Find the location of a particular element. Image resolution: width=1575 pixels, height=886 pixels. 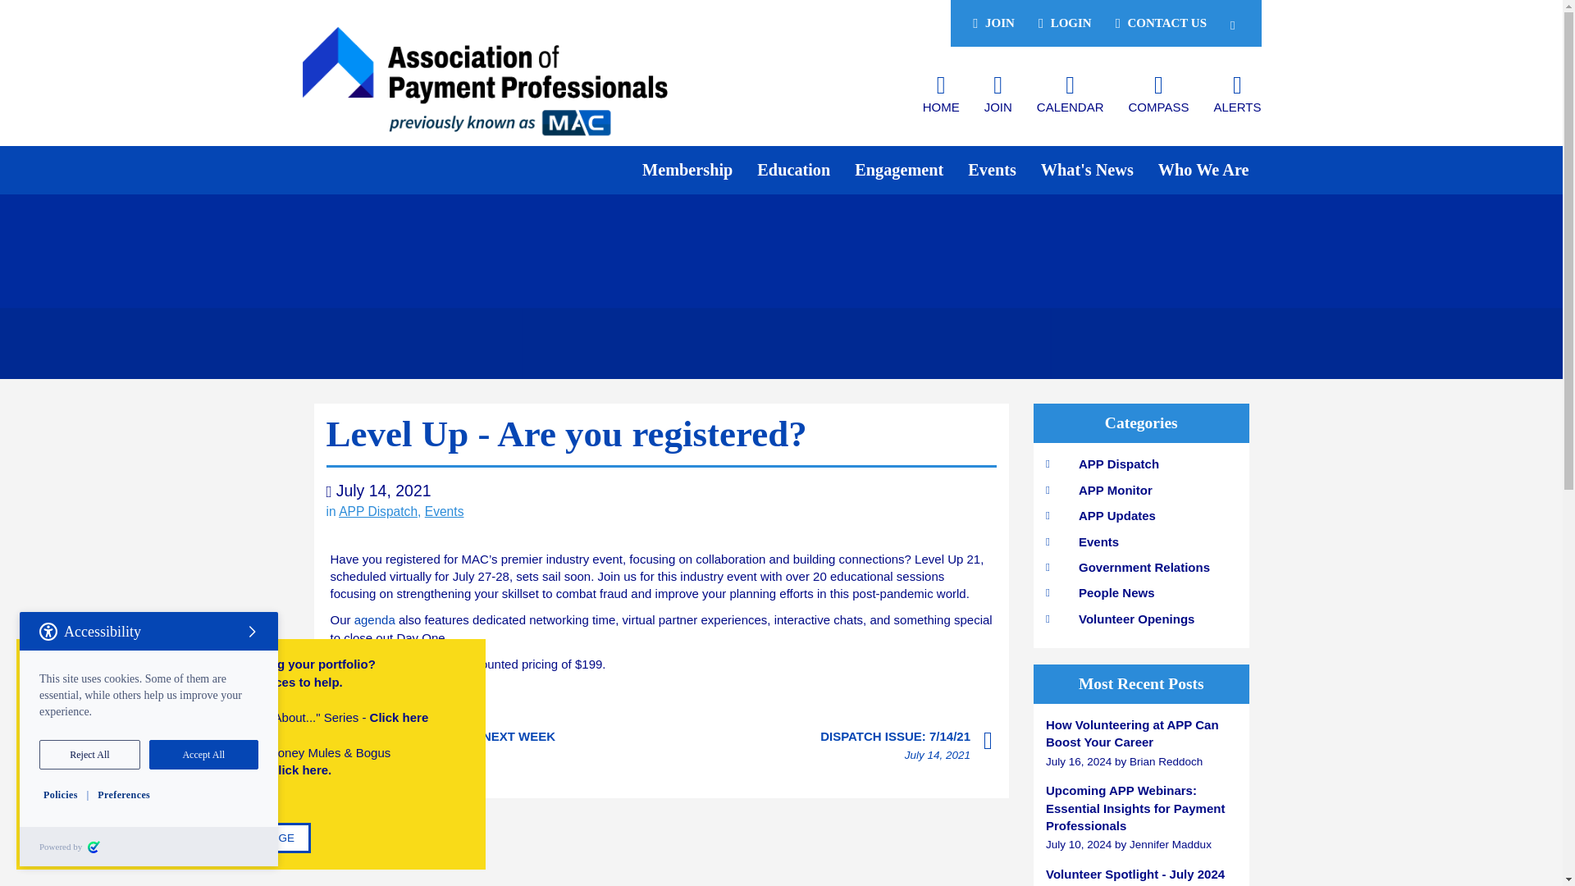

COMPASS is located at coordinates (1158, 98).